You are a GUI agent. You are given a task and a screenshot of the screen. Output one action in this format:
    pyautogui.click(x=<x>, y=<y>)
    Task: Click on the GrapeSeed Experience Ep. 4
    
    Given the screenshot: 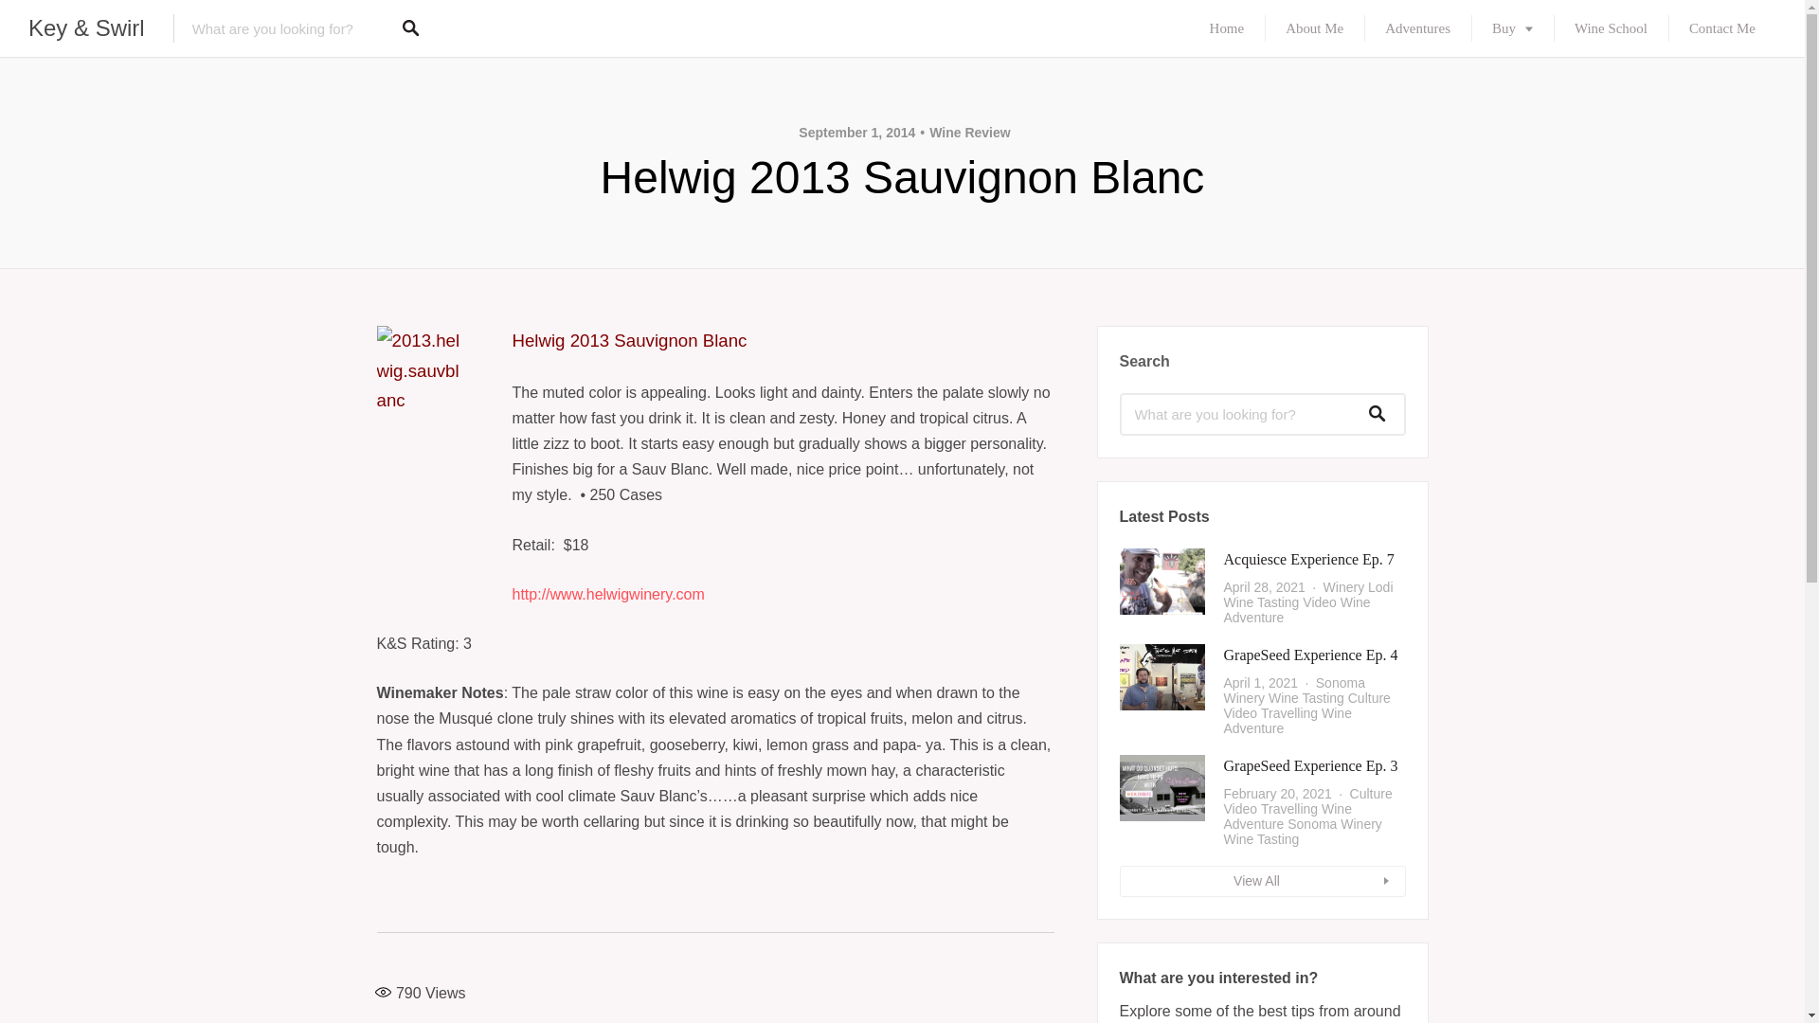 What is the action you would take?
    pyautogui.click(x=1311, y=654)
    